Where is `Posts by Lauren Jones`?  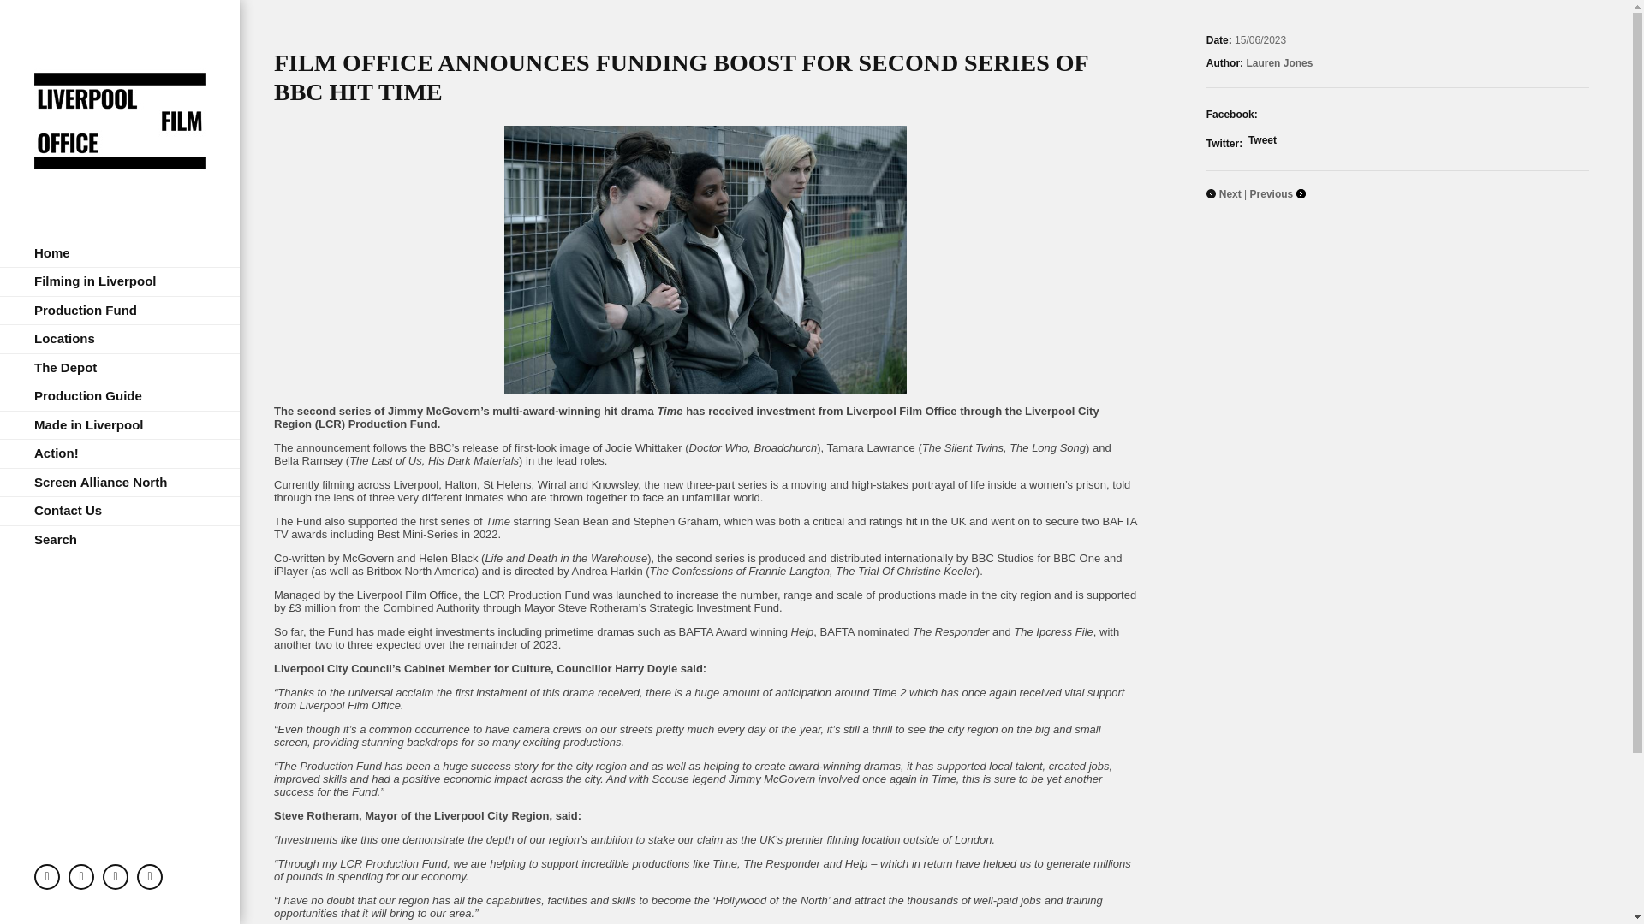 Posts by Lauren Jones is located at coordinates (1279, 63).